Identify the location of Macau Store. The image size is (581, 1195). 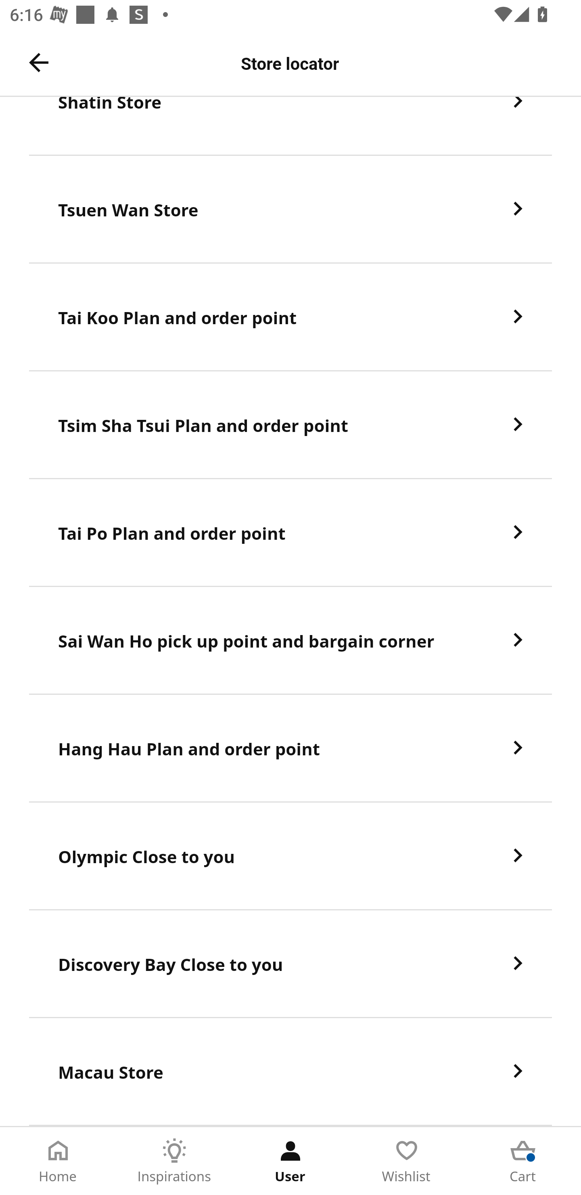
(290, 1071).